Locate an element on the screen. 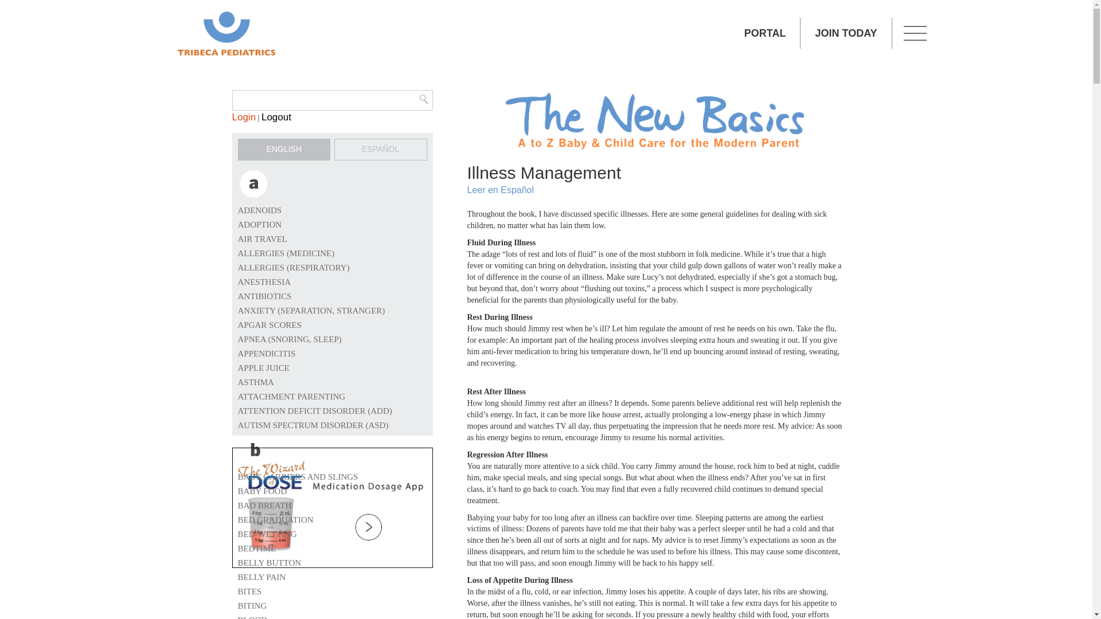 The image size is (1101, 619). APPLE JUICE is located at coordinates (263, 368).